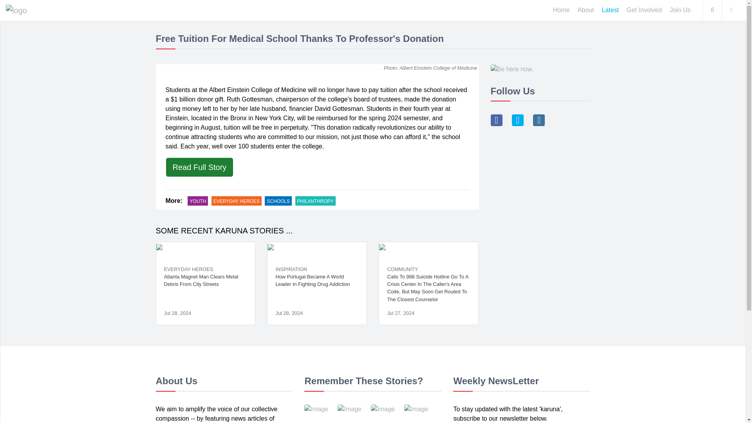 This screenshot has width=752, height=423. I want to click on SCHOOLS, so click(278, 201).